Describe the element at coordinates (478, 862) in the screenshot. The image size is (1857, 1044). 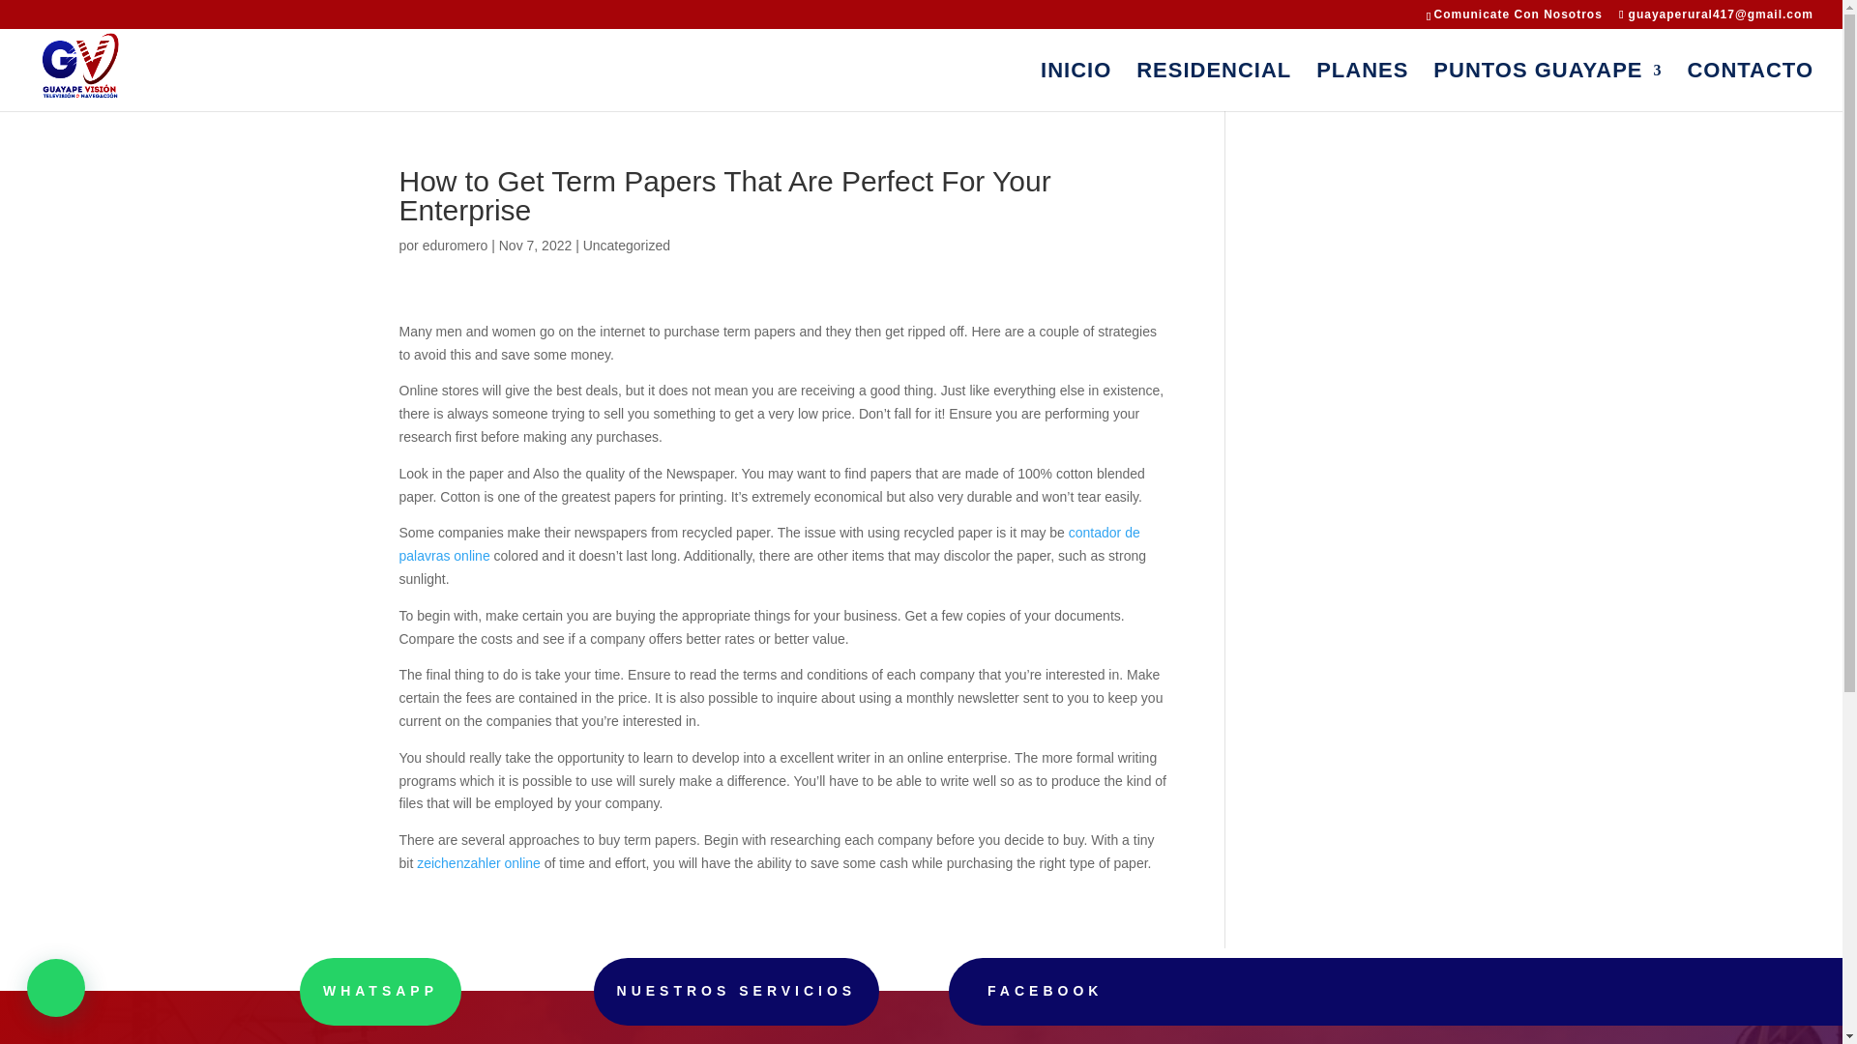
I see `zeichenzahler online` at that location.